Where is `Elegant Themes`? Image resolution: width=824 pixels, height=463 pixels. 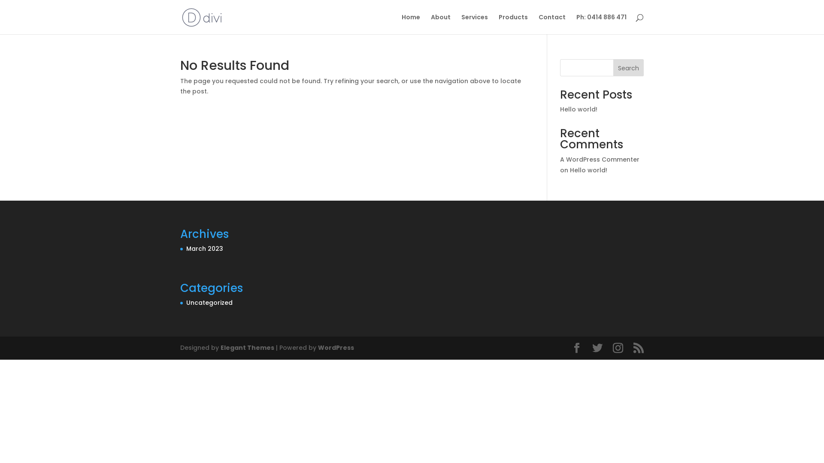 Elegant Themes is located at coordinates (247, 348).